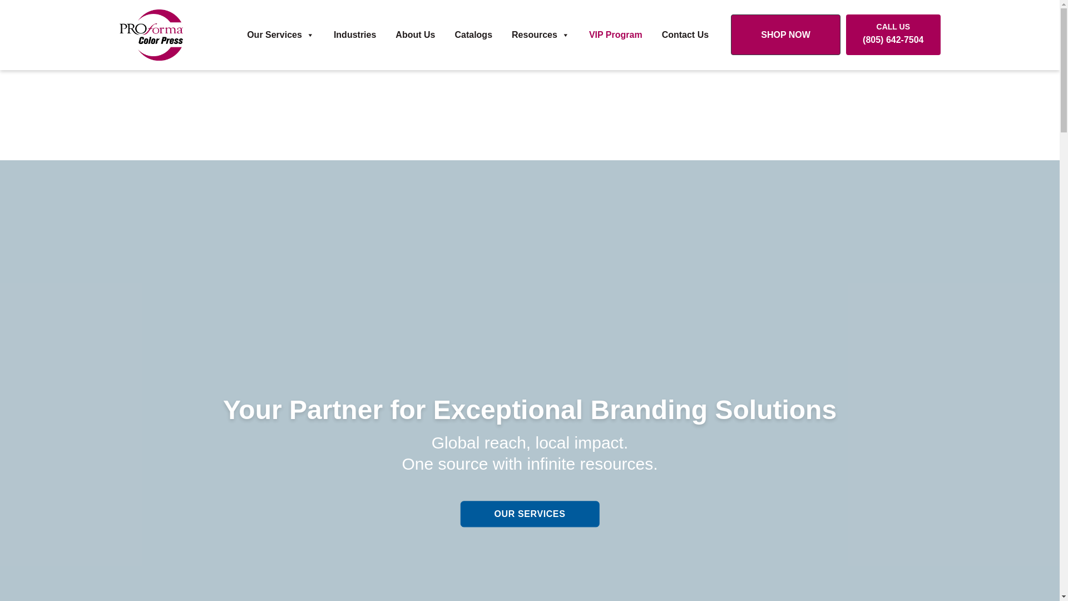 This screenshot has height=601, width=1068. What do you see at coordinates (685, 35) in the screenshot?
I see `Contact Us` at bounding box center [685, 35].